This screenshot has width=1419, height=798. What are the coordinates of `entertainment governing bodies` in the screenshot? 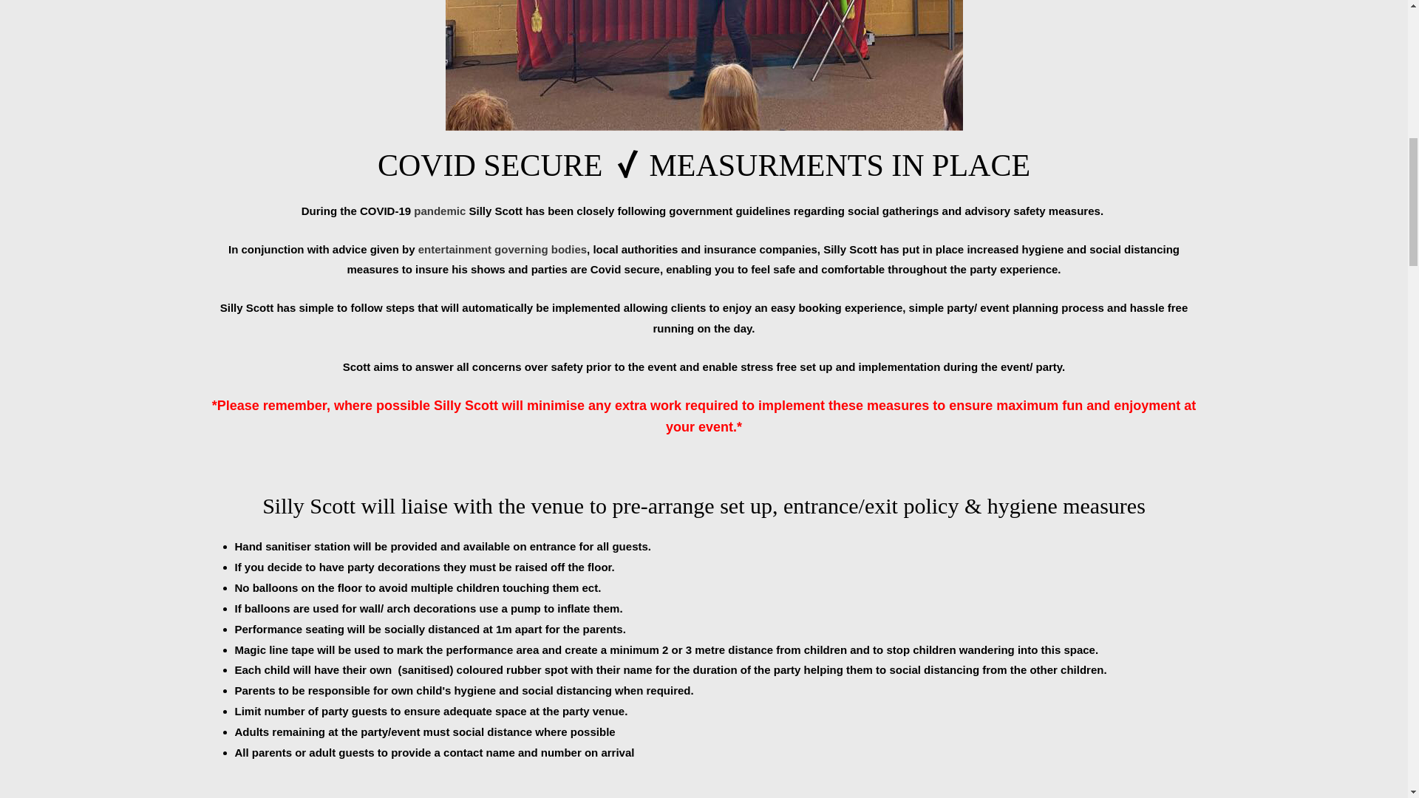 It's located at (503, 249).